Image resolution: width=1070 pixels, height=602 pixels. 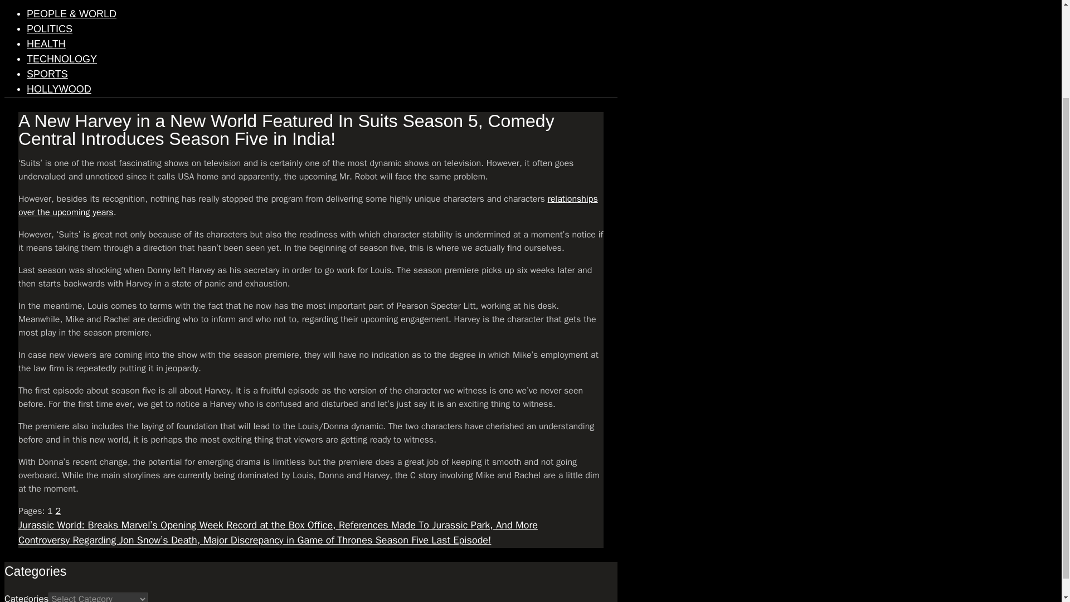 I want to click on relationships over the upcoming years, so click(x=308, y=205).